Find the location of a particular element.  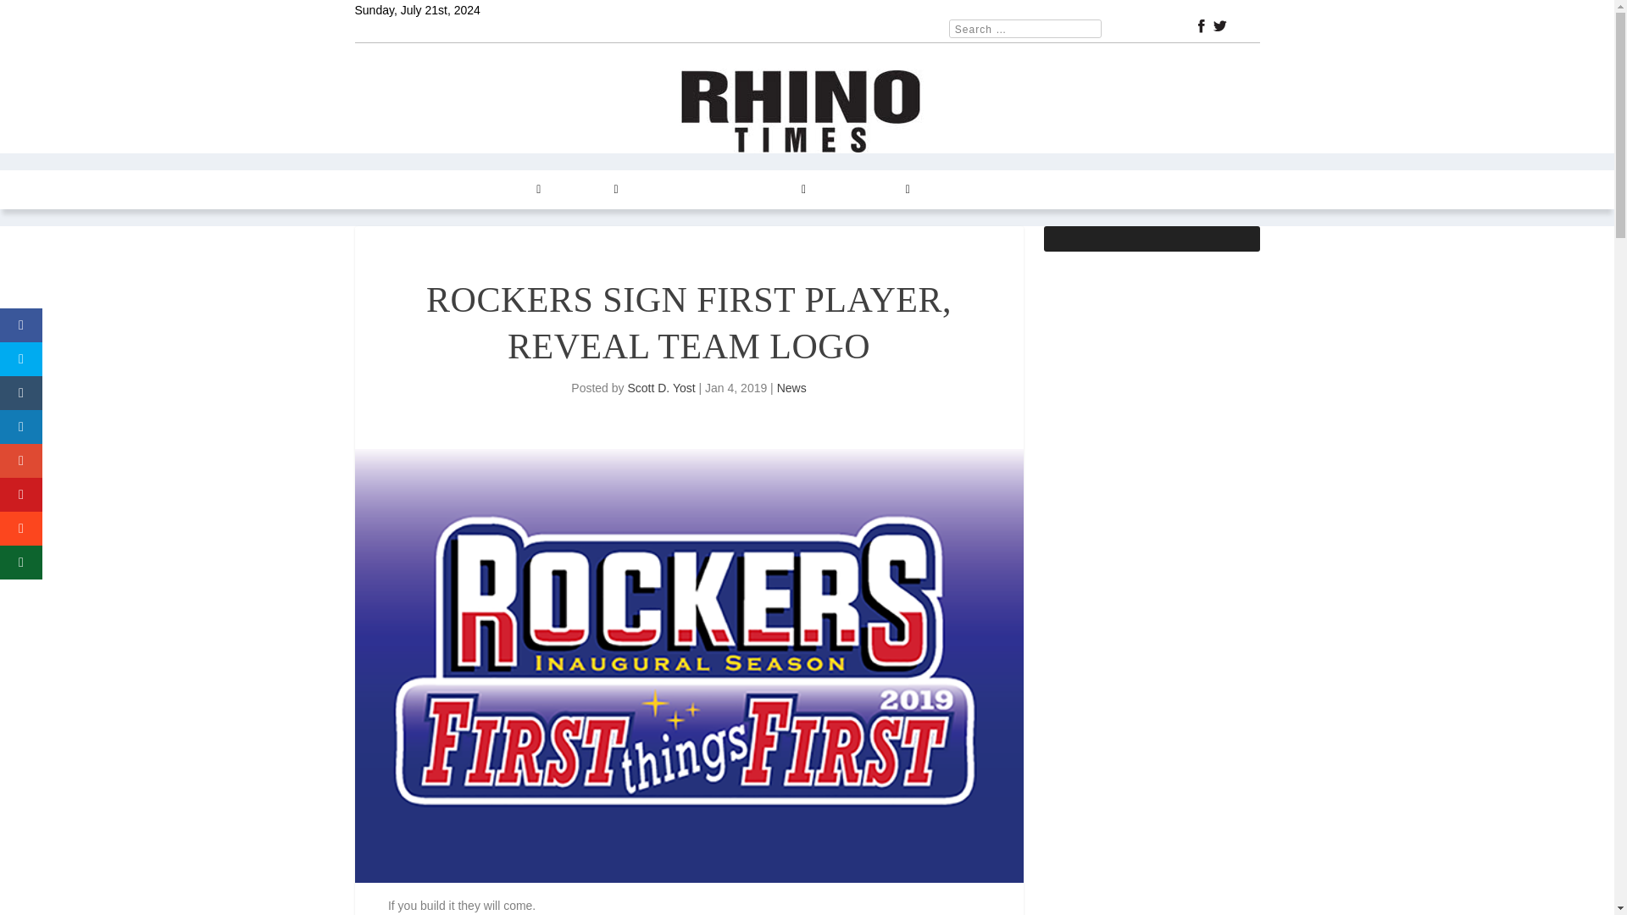

OPINION is located at coordinates (588, 190).